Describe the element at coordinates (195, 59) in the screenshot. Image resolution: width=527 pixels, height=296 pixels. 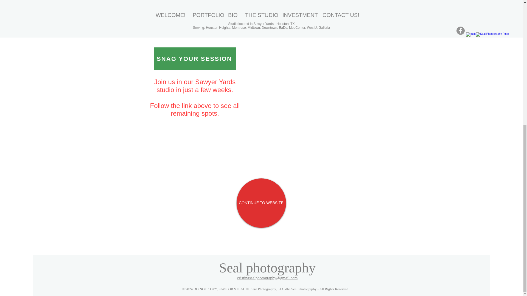
I see `SNAG YOUR SESSION` at that location.